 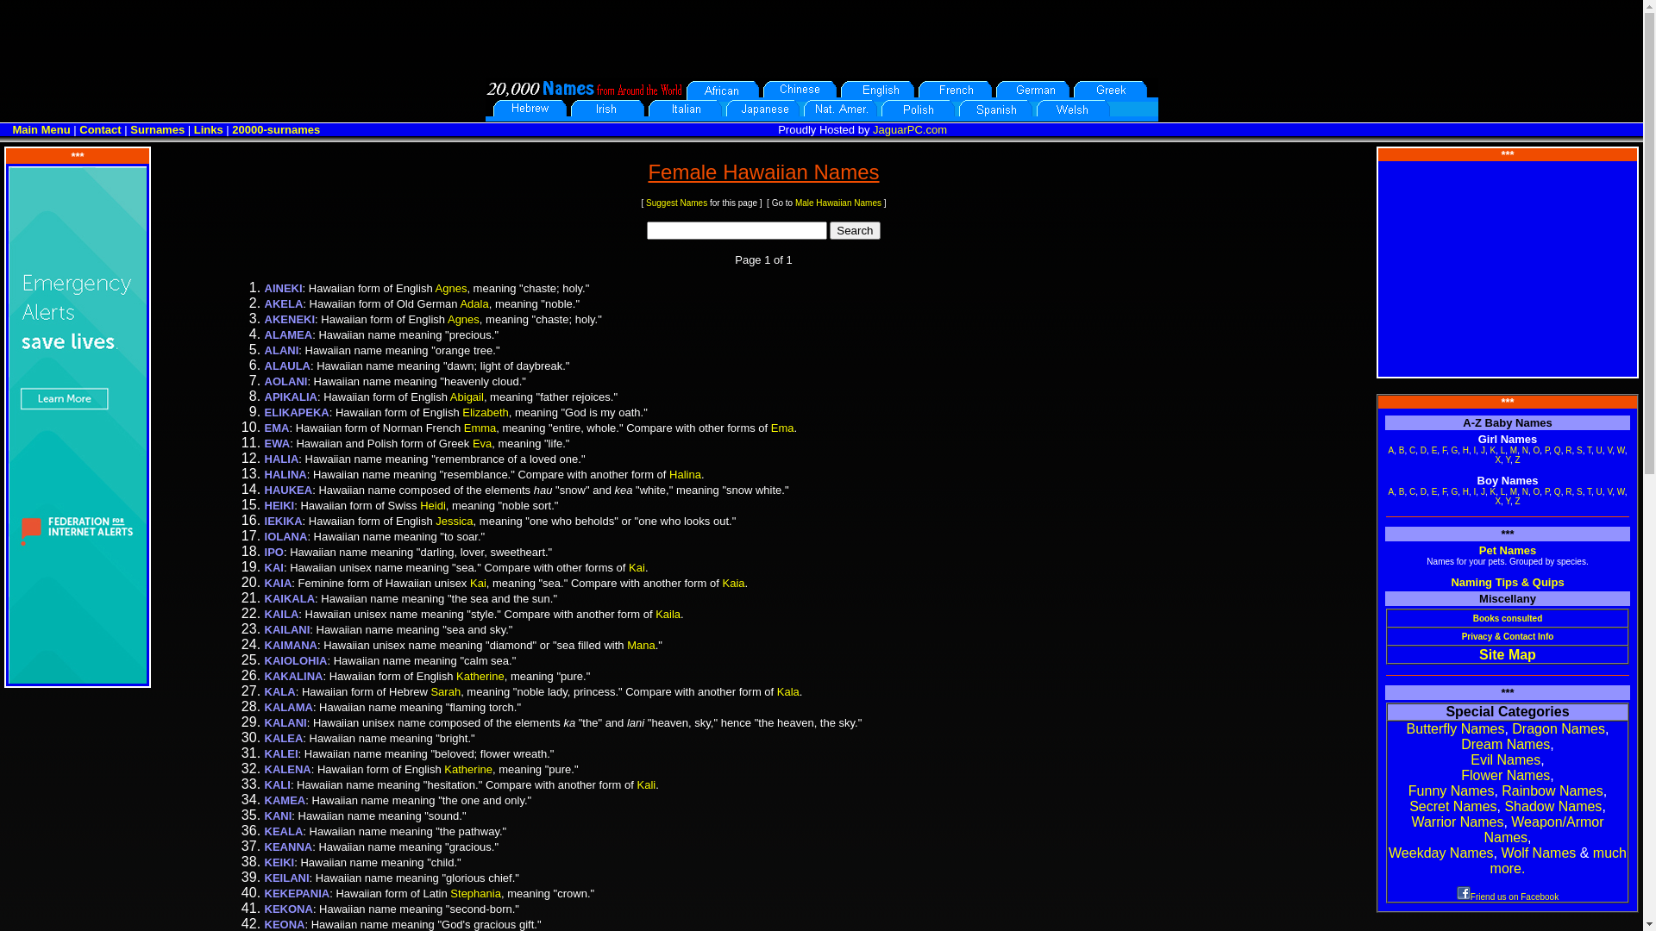 I want to click on Elizabeth, so click(x=485, y=412).